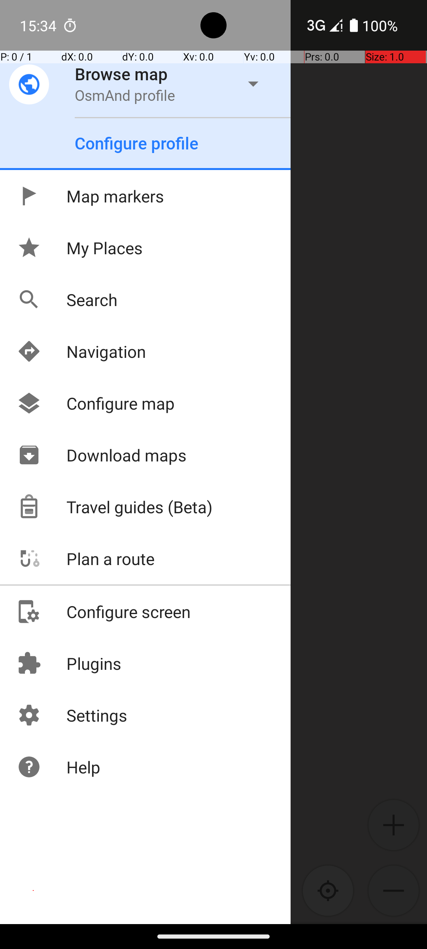 This screenshot has height=949, width=427. I want to click on Browse map, so click(121, 74).